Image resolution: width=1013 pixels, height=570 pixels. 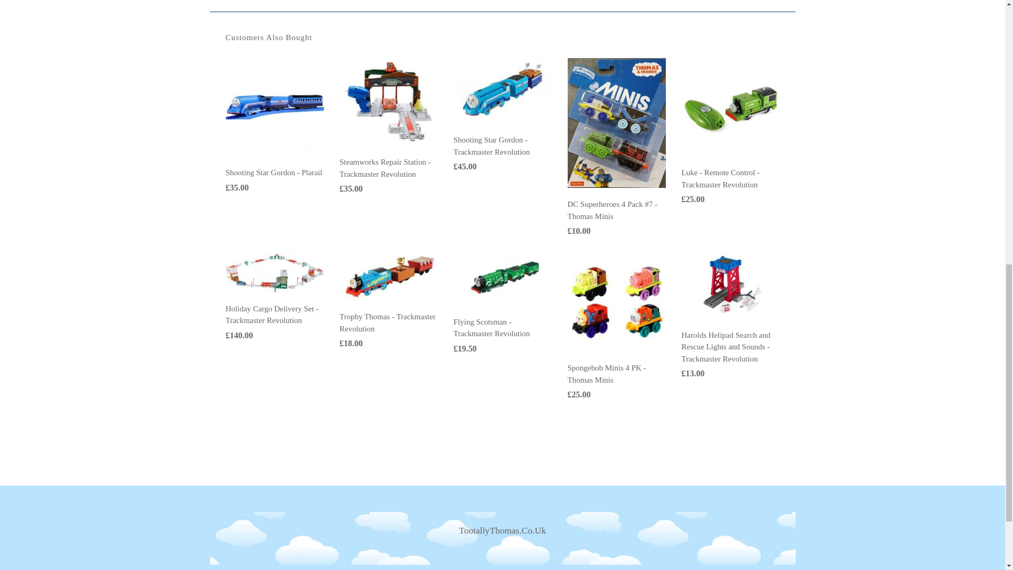 I want to click on Shooting Star Gordon - Trackmaster Revolution , so click(x=492, y=146).